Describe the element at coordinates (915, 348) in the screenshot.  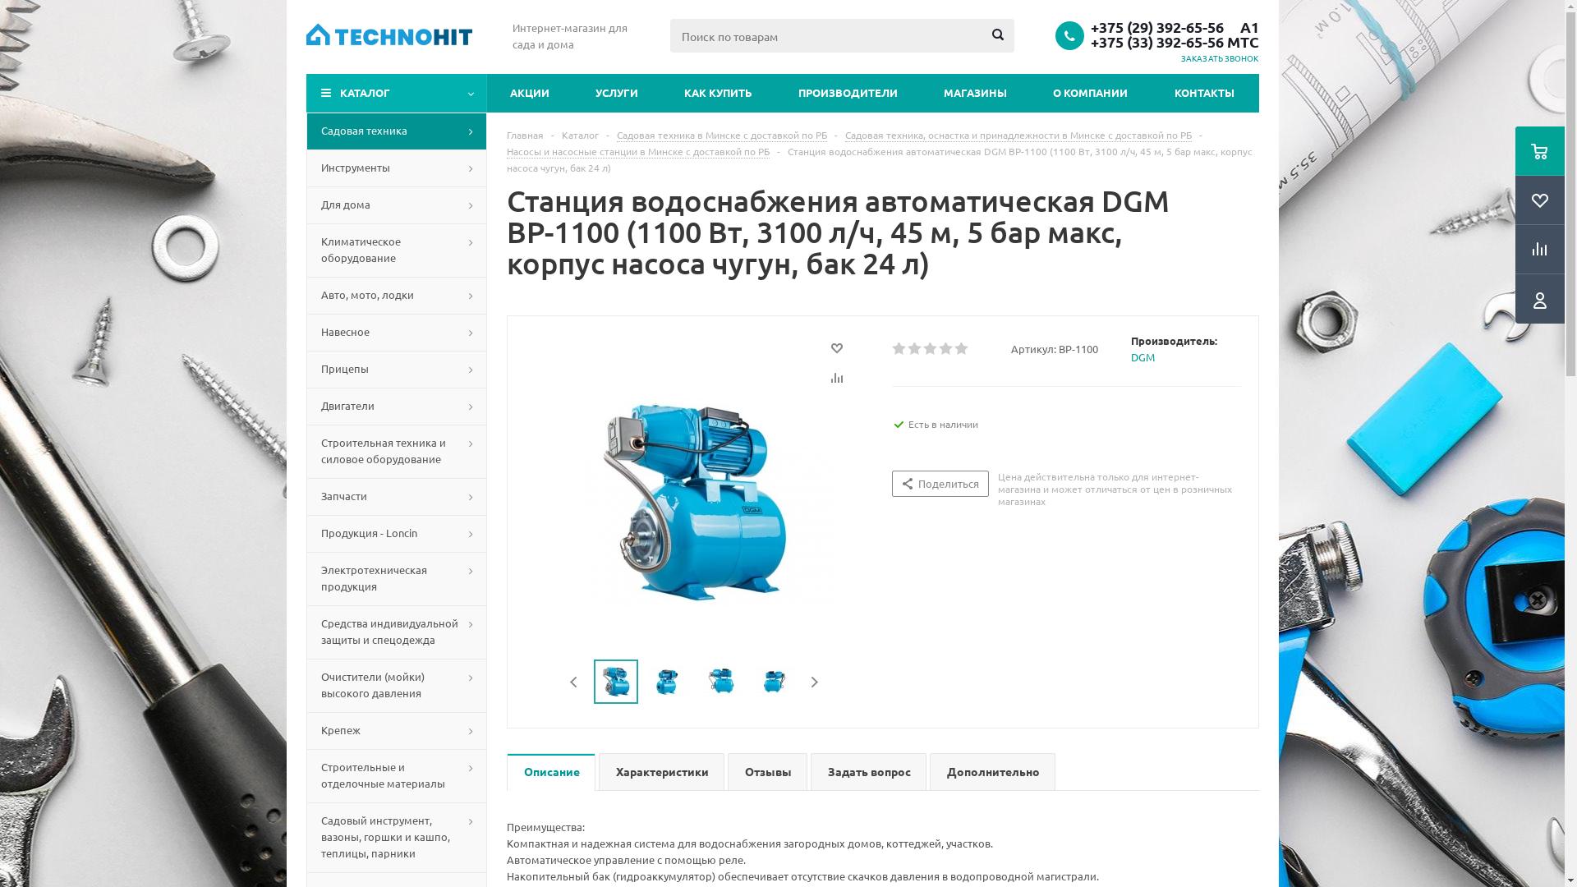
I see `2` at that location.